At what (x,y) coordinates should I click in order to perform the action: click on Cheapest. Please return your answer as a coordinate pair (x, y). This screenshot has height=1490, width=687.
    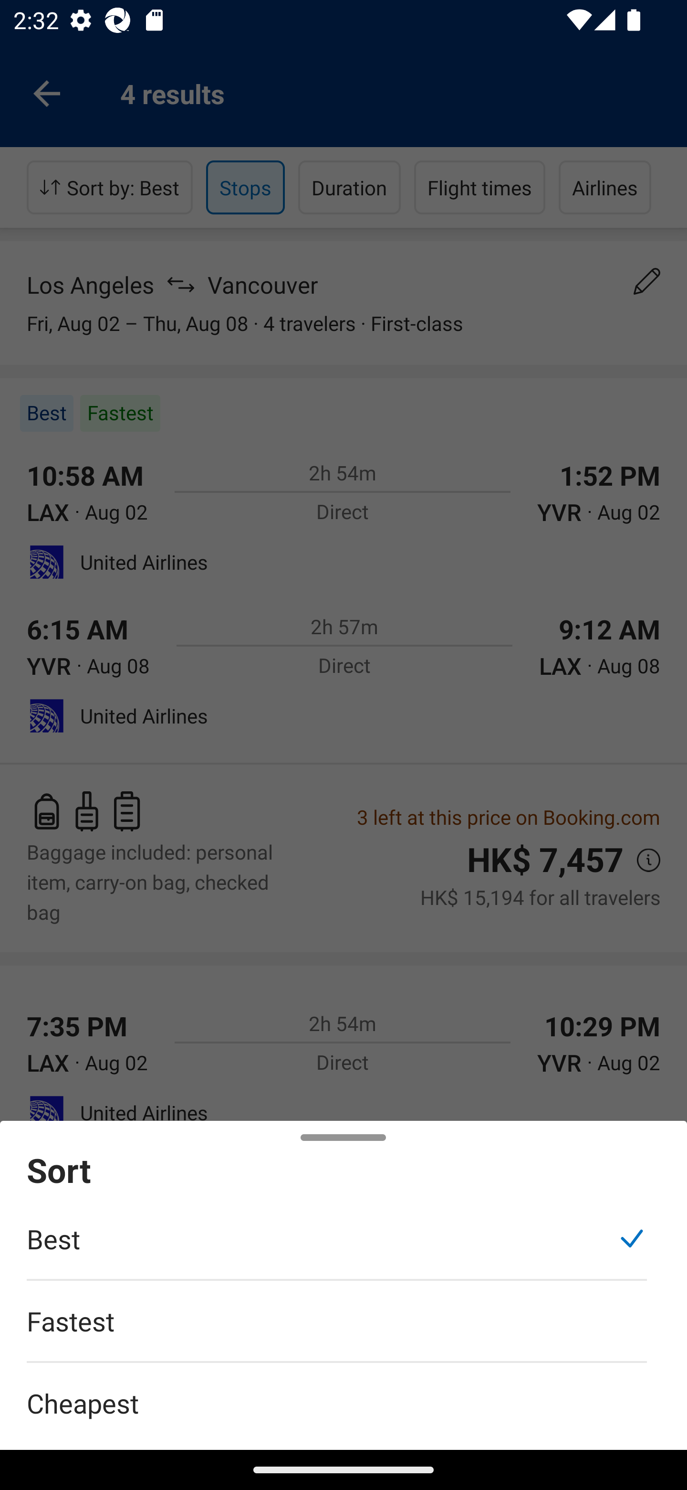
    Looking at the image, I should click on (343, 1393).